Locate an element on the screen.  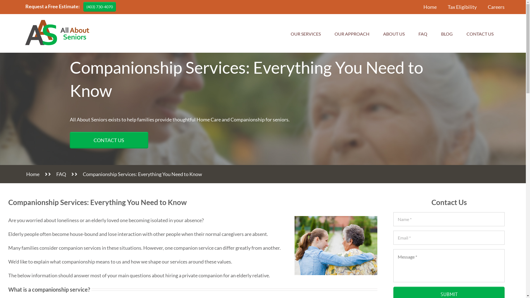
Home is located at coordinates (430, 7).